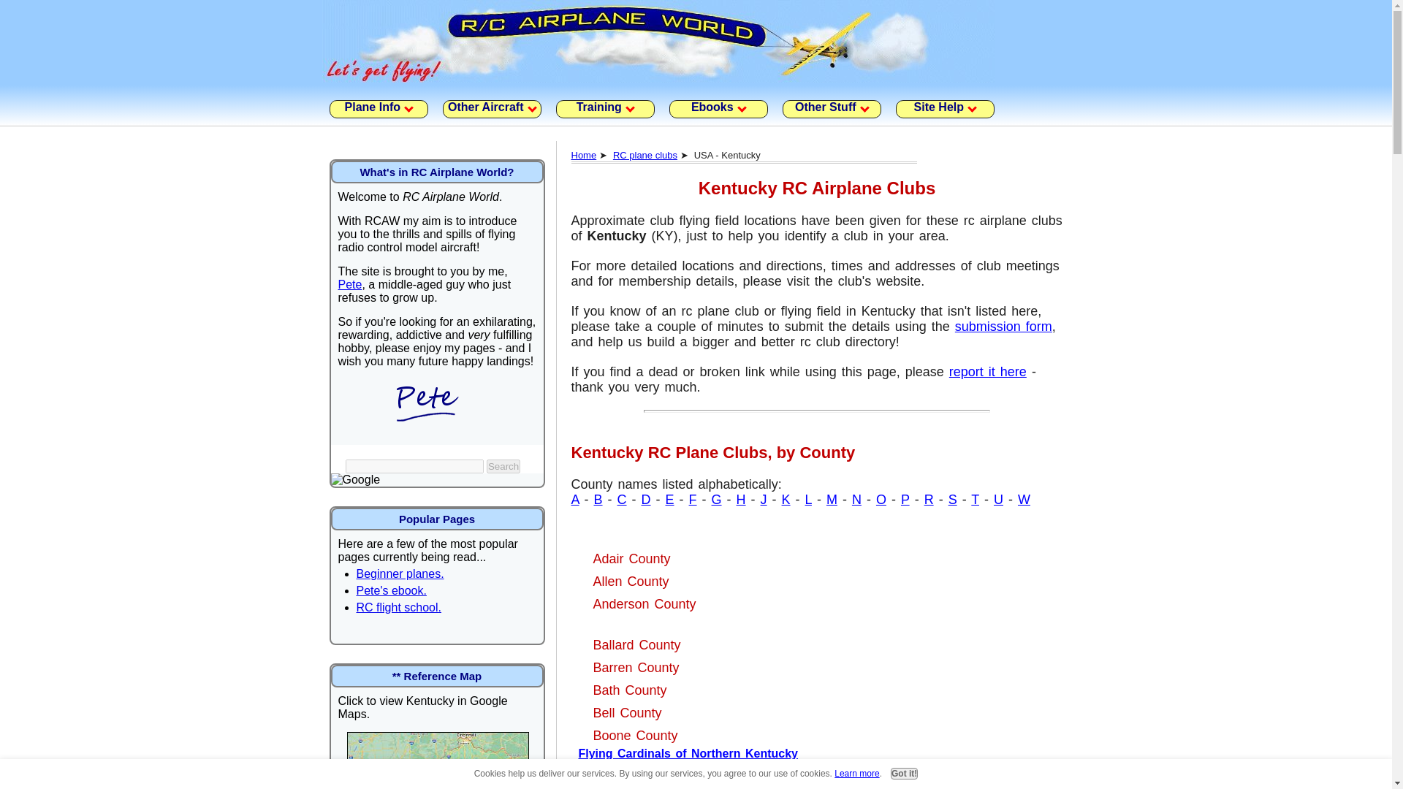  Describe the element at coordinates (493, 110) in the screenshot. I see `Other Aircraft ` at that location.